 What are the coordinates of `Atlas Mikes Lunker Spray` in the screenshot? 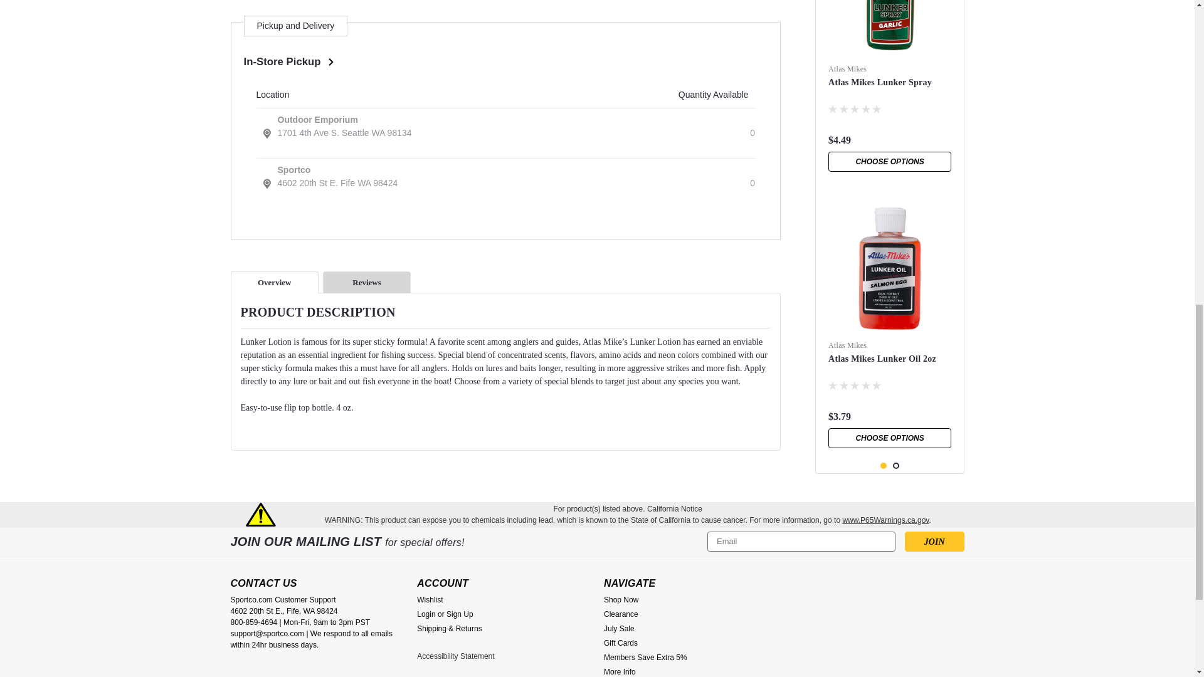 It's located at (889, 29).